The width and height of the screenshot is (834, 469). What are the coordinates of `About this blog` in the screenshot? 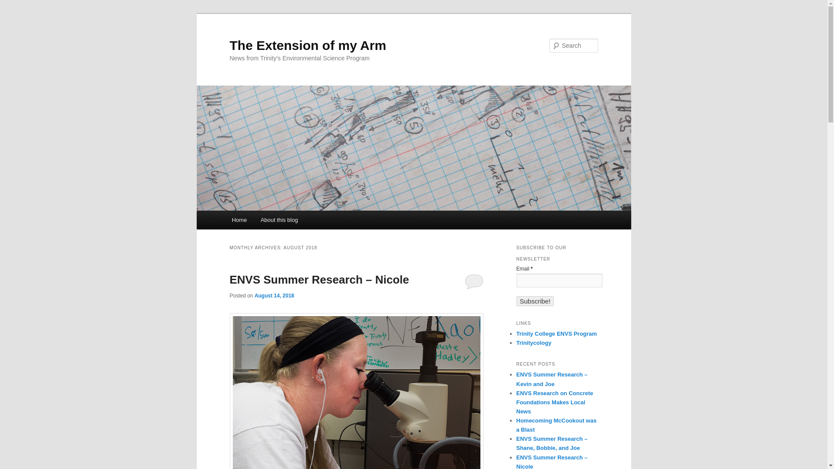 It's located at (279, 220).